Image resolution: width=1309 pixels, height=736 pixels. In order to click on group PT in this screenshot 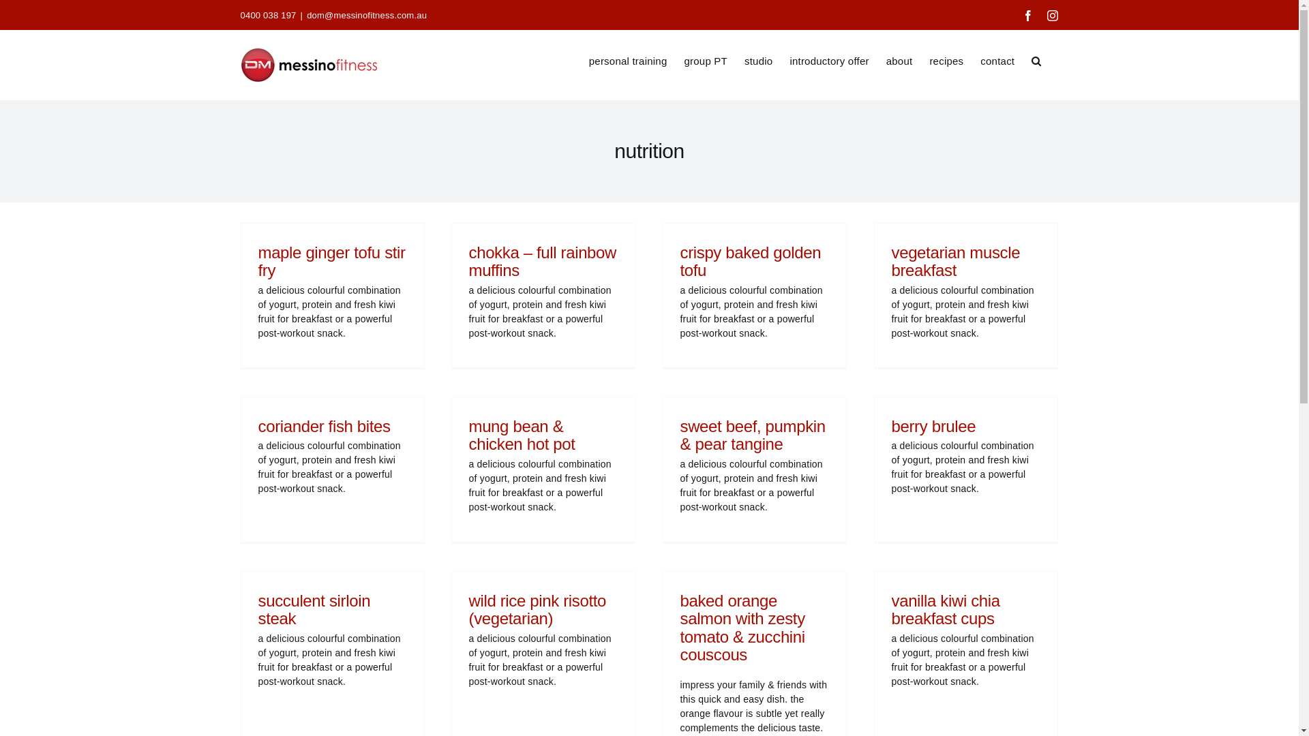, I will do `click(705, 61)`.